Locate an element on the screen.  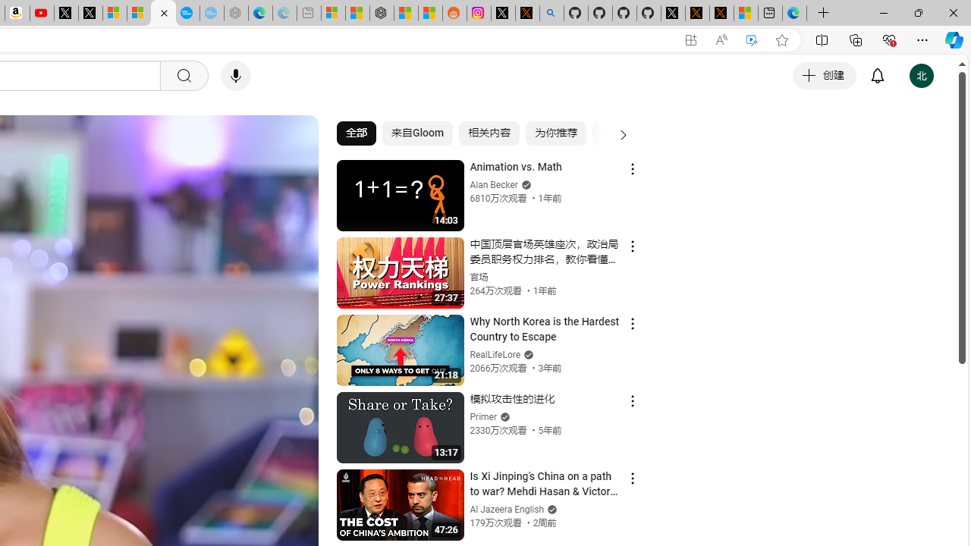
App available. Install YouTube is located at coordinates (690, 40).